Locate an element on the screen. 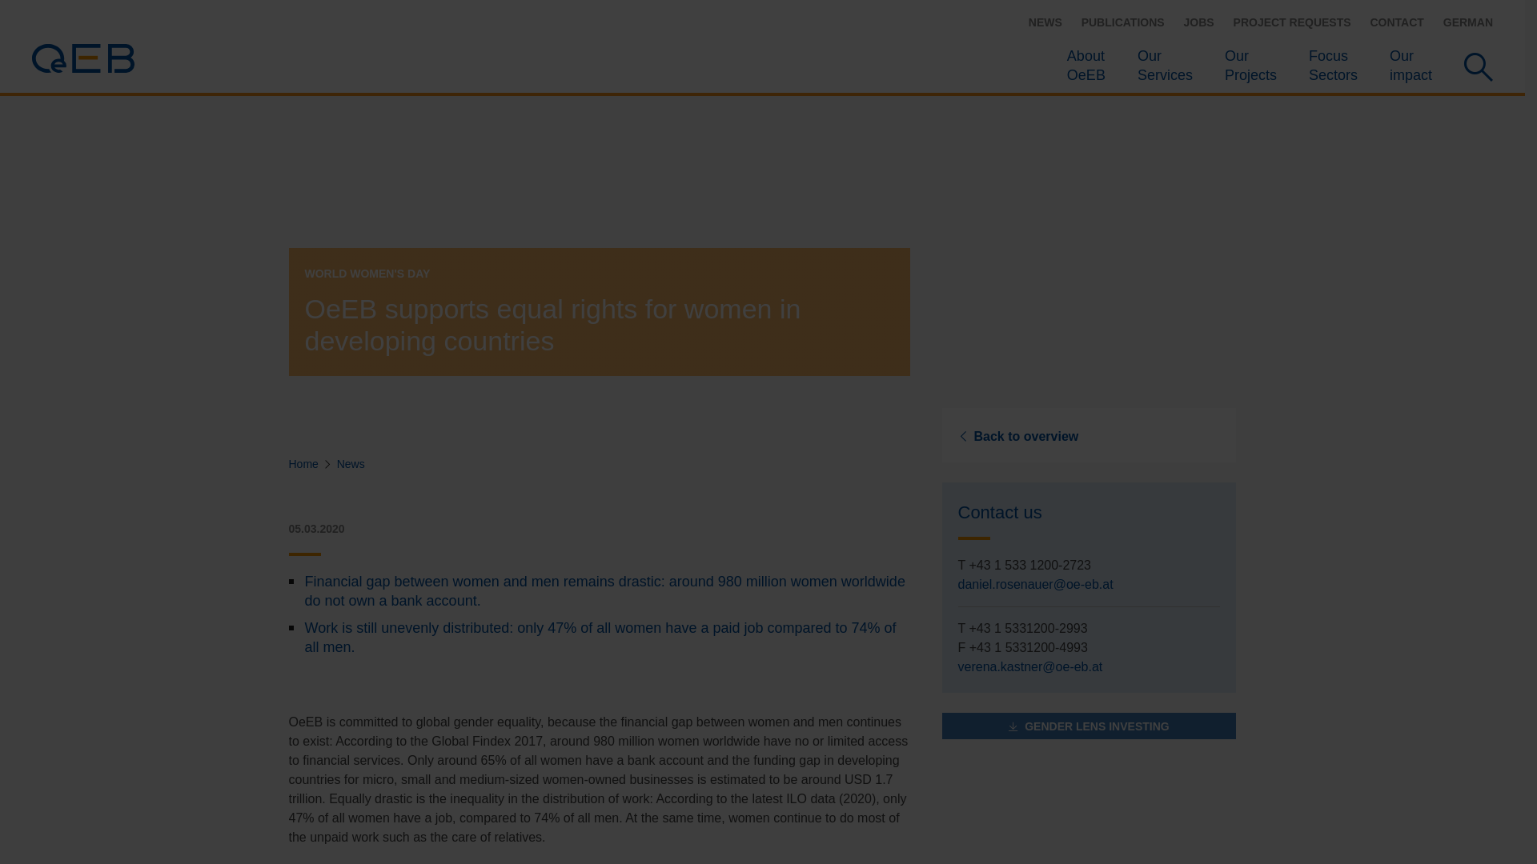  Jobs is located at coordinates (1292, 22).